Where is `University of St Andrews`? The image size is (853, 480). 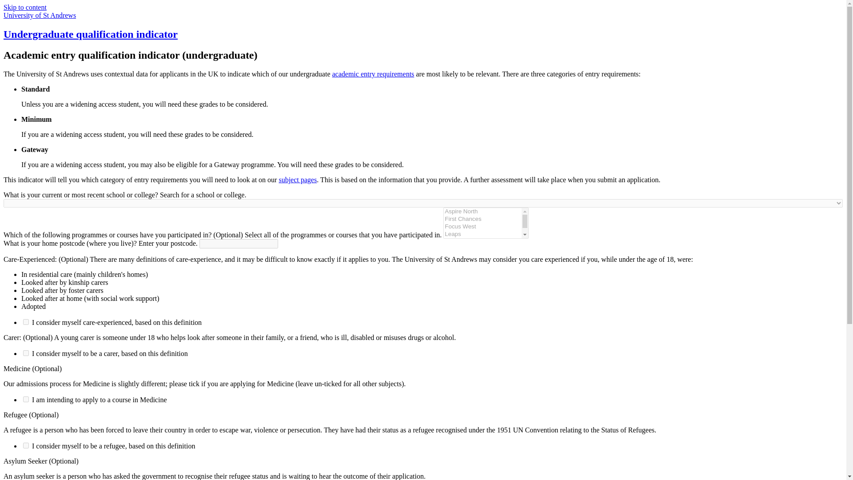
University of St Andrews is located at coordinates (39, 15).